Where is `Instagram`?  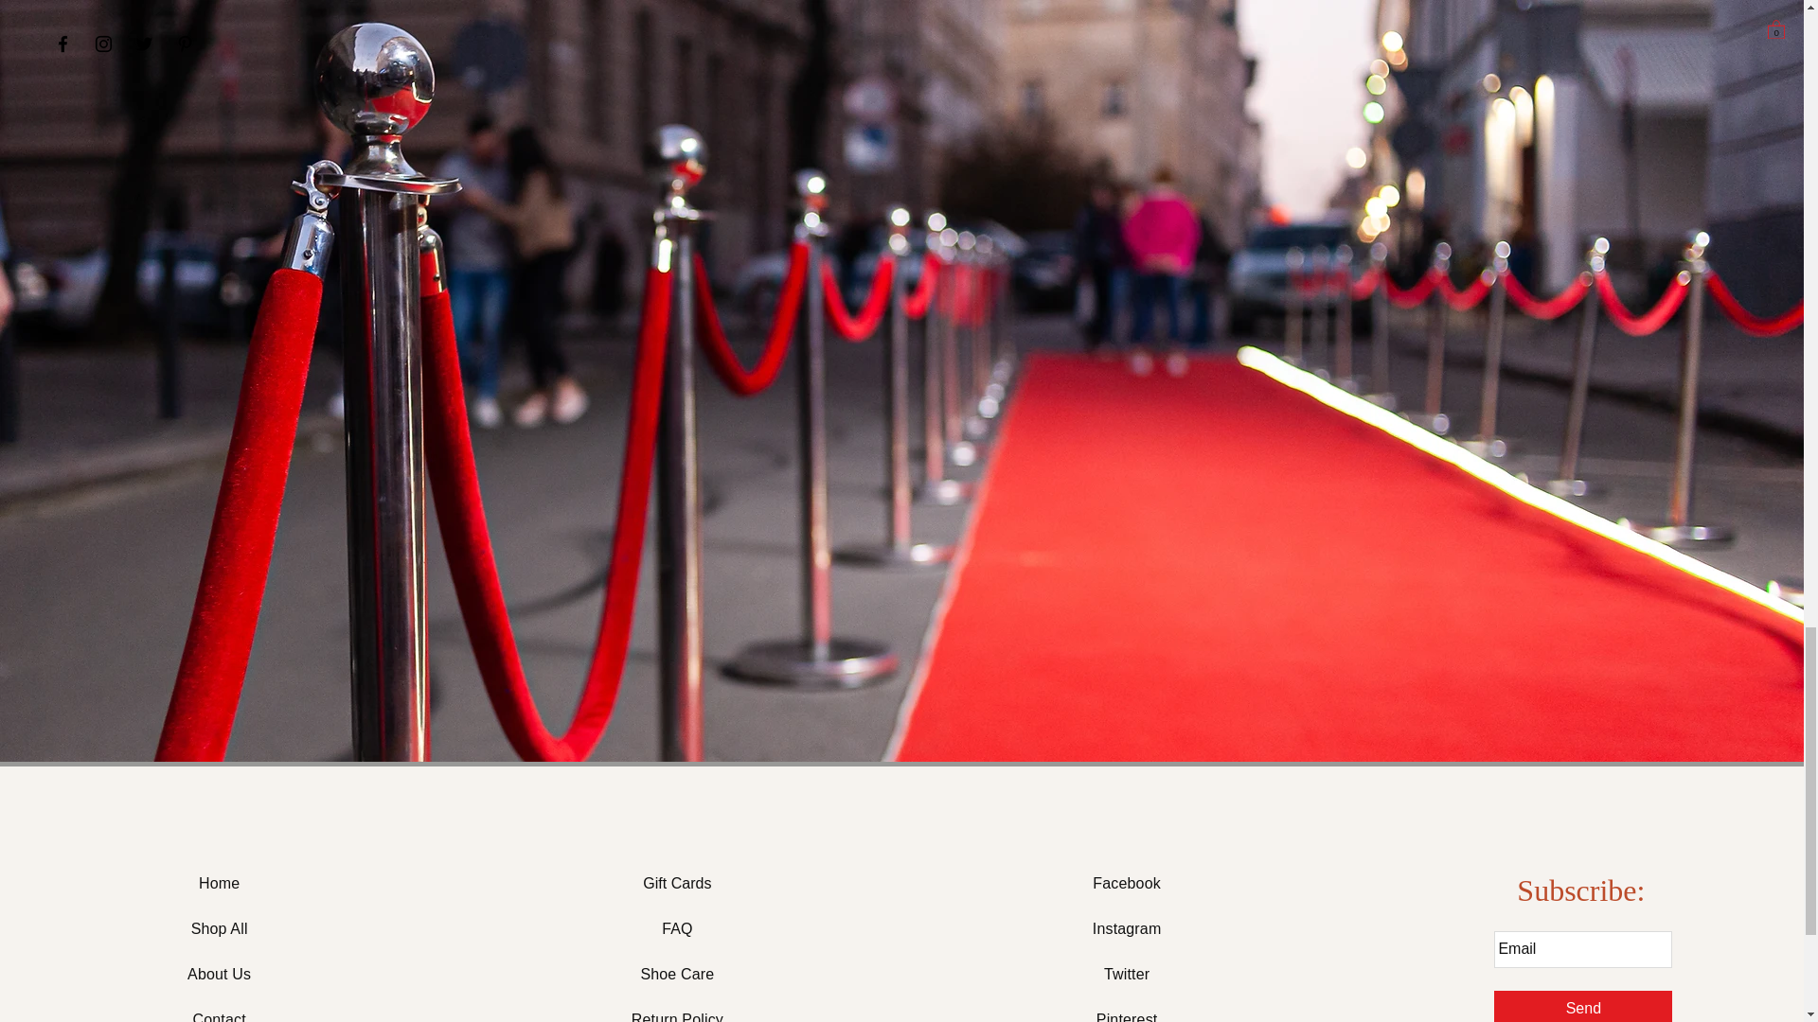 Instagram is located at coordinates (1127, 929).